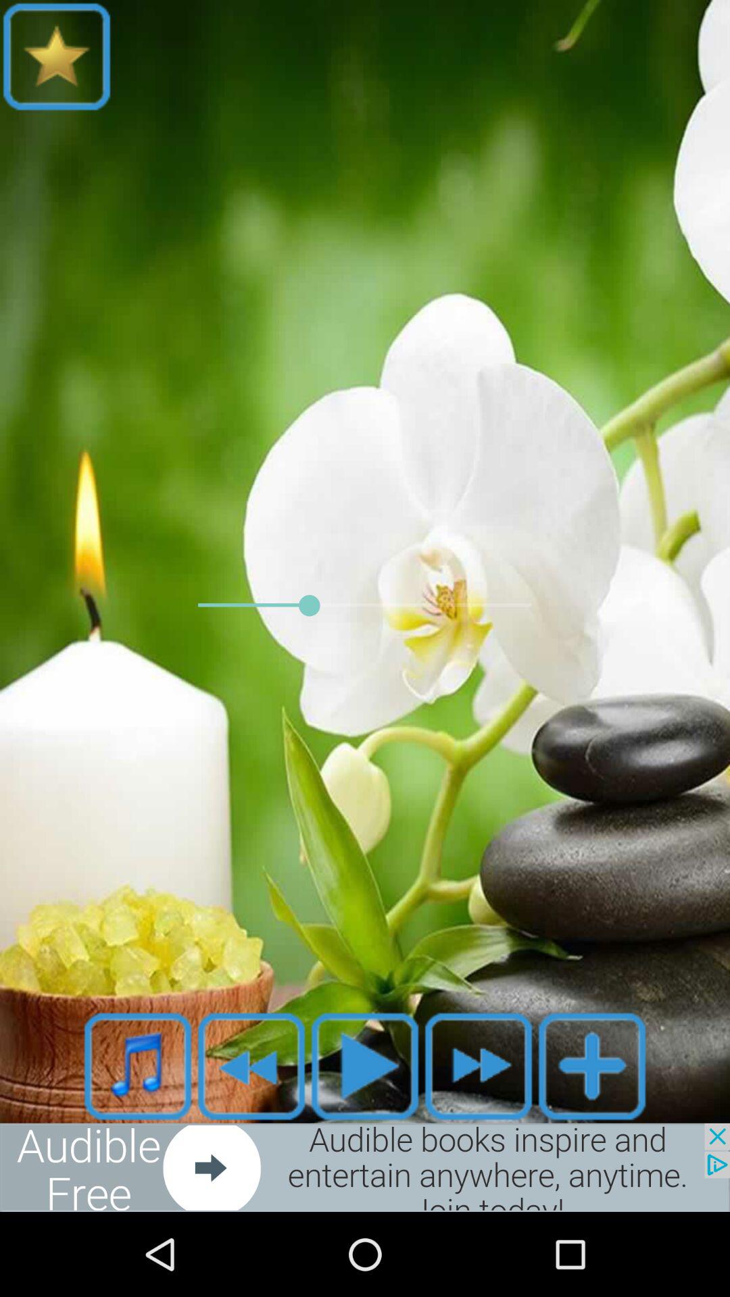 This screenshot has height=1297, width=730. Describe the element at coordinates (365, 1066) in the screenshot. I see `play this` at that location.